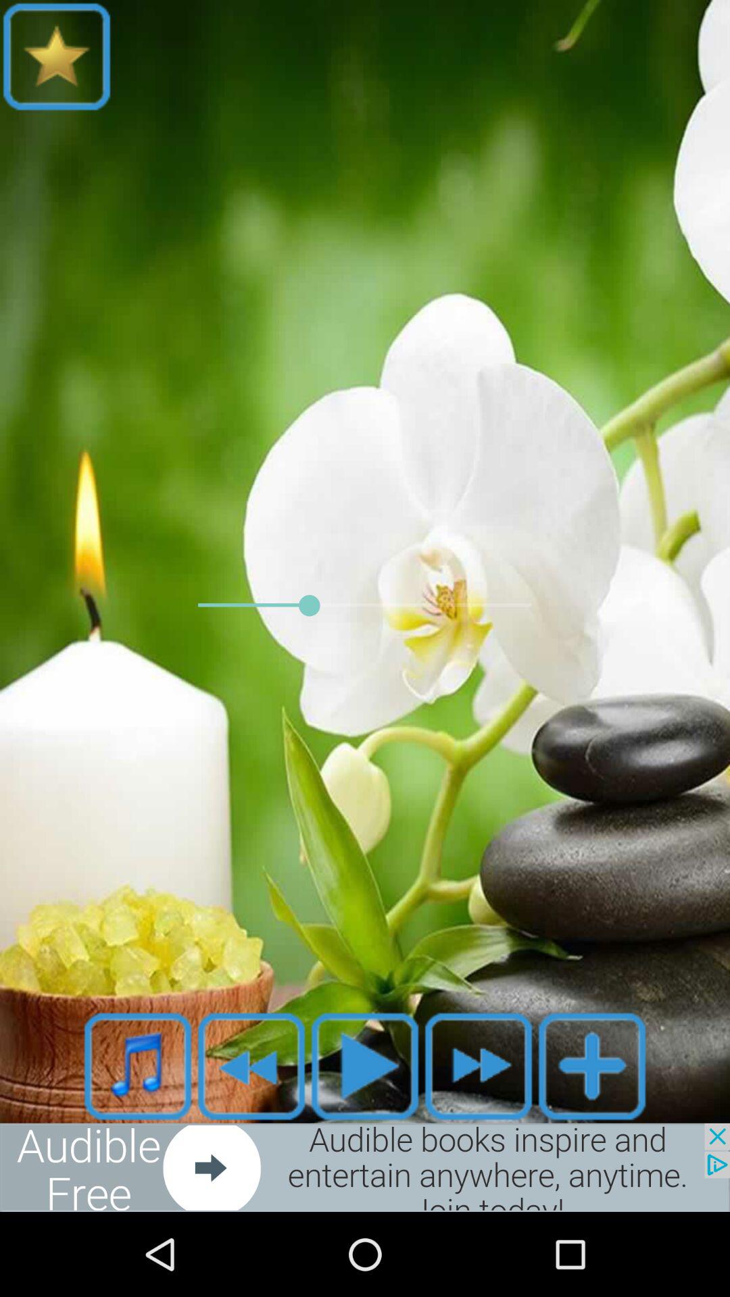 This screenshot has height=1297, width=730. Describe the element at coordinates (365, 1066) in the screenshot. I see `play this` at that location.